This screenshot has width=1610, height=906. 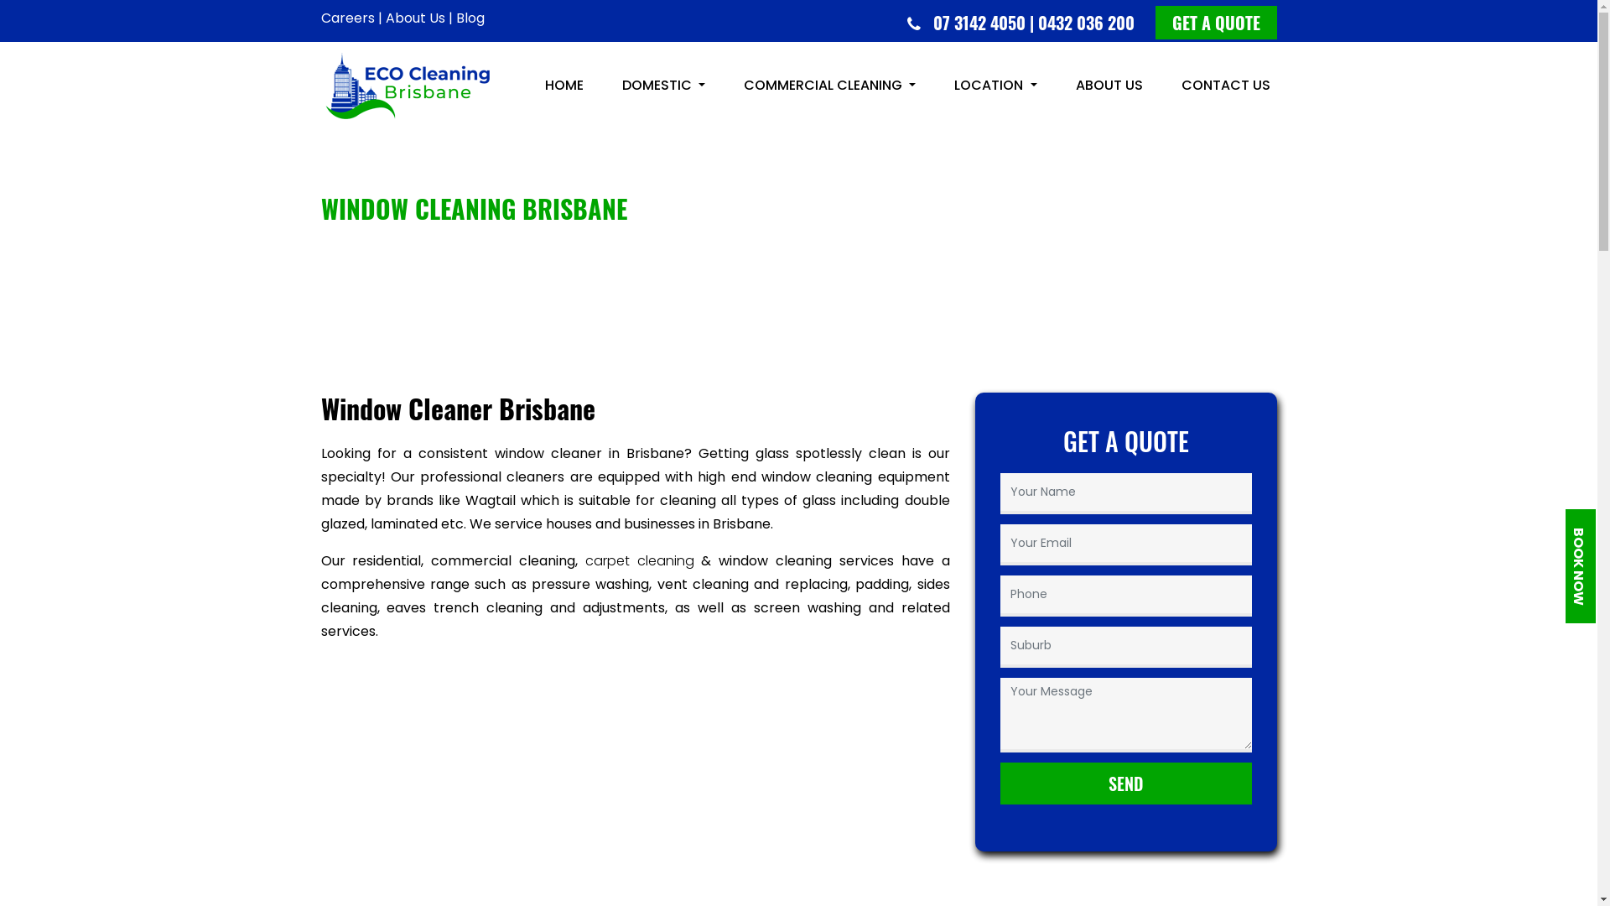 What do you see at coordinates (564, 86) in the screenshot?
I see `HOME` at bounding box center [564, 86].